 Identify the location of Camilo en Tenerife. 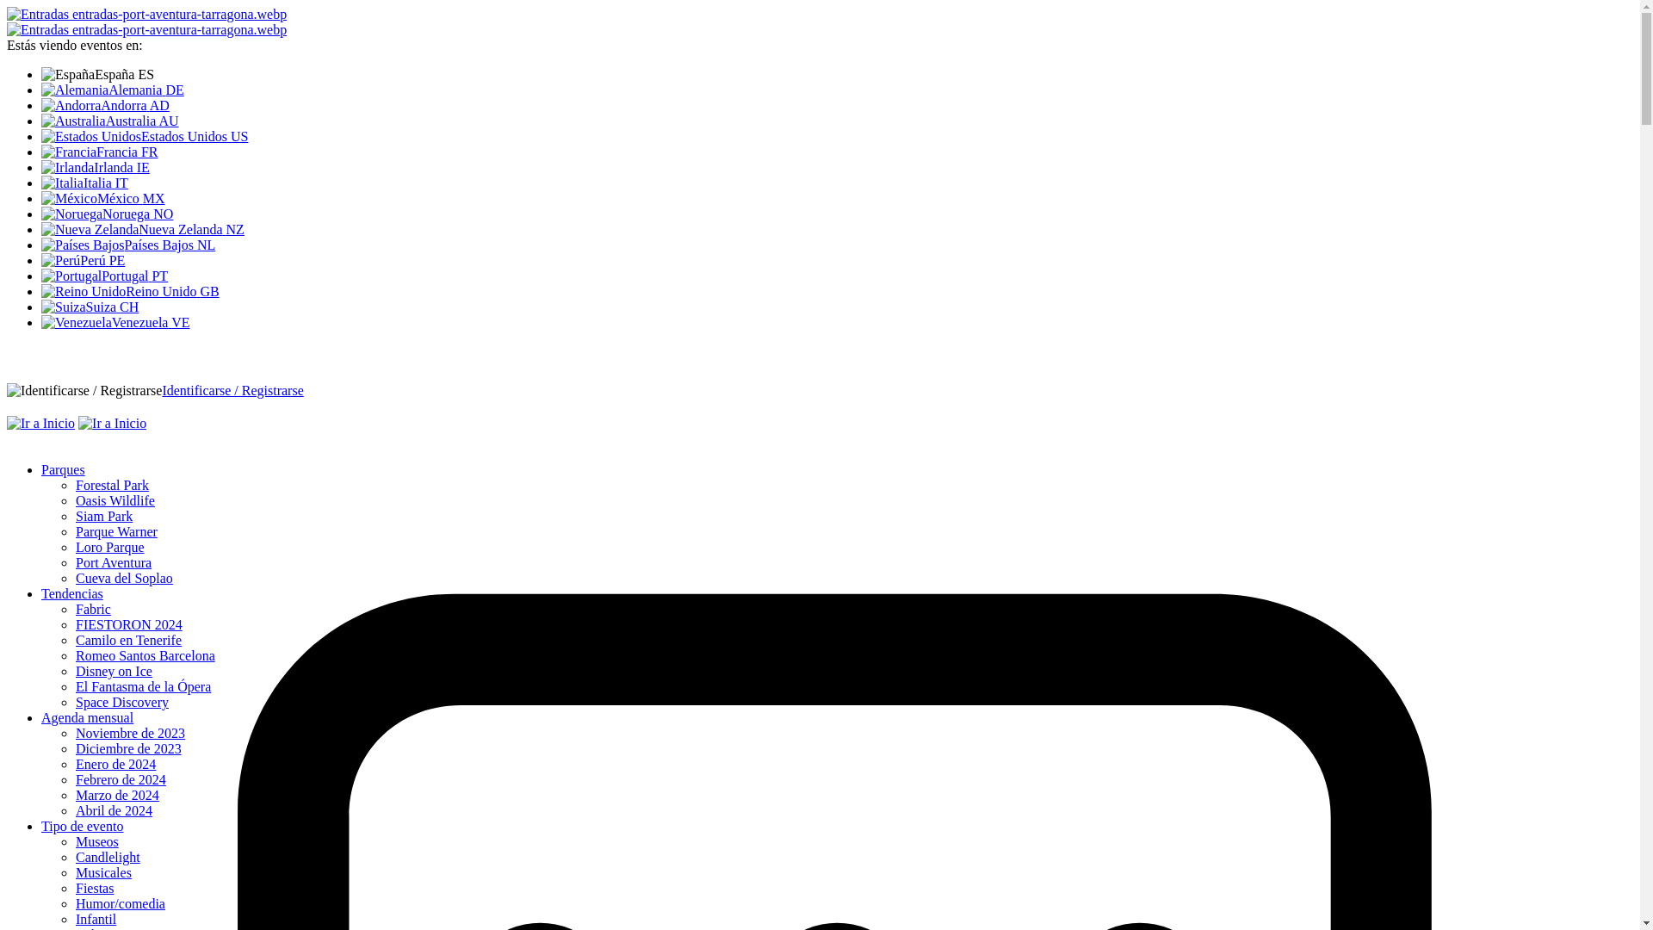
(129, 641).